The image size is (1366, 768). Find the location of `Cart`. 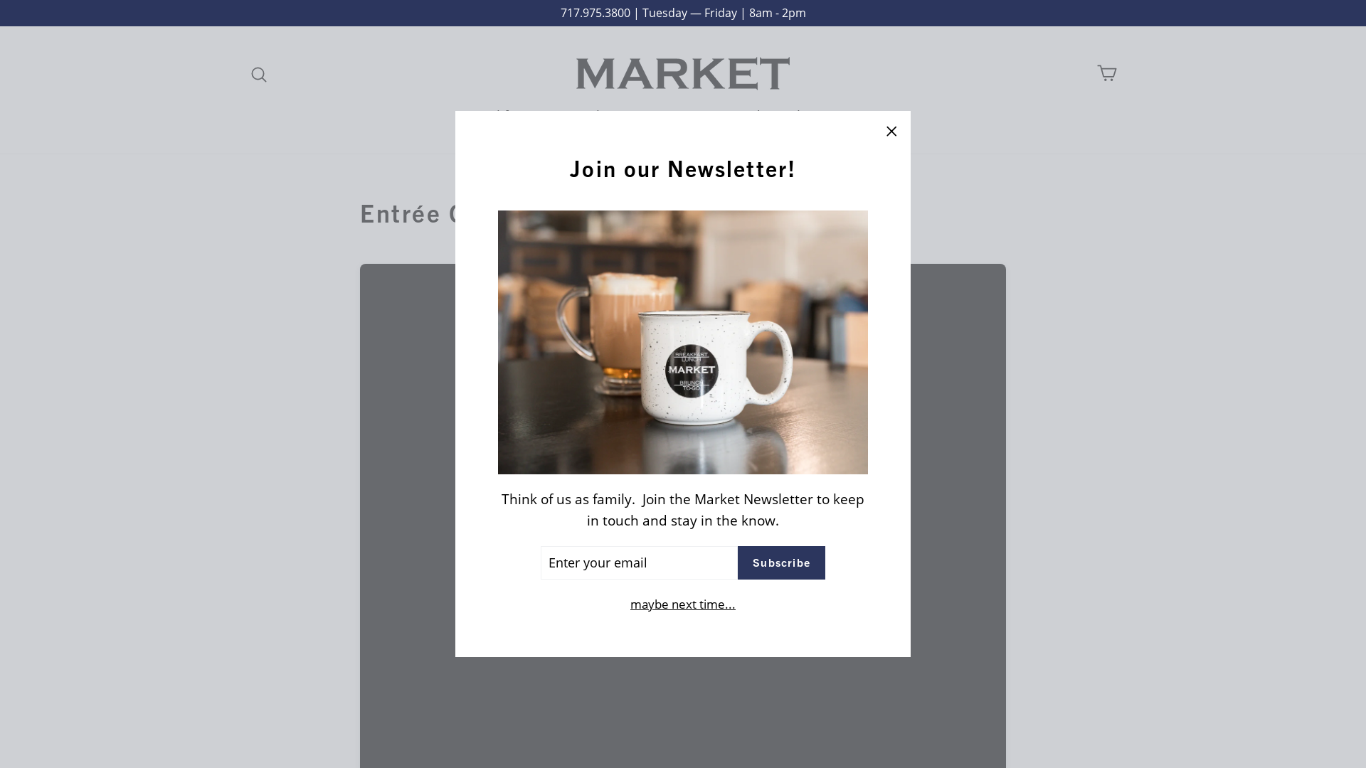

Cart is located at coordinates (1107, 74).